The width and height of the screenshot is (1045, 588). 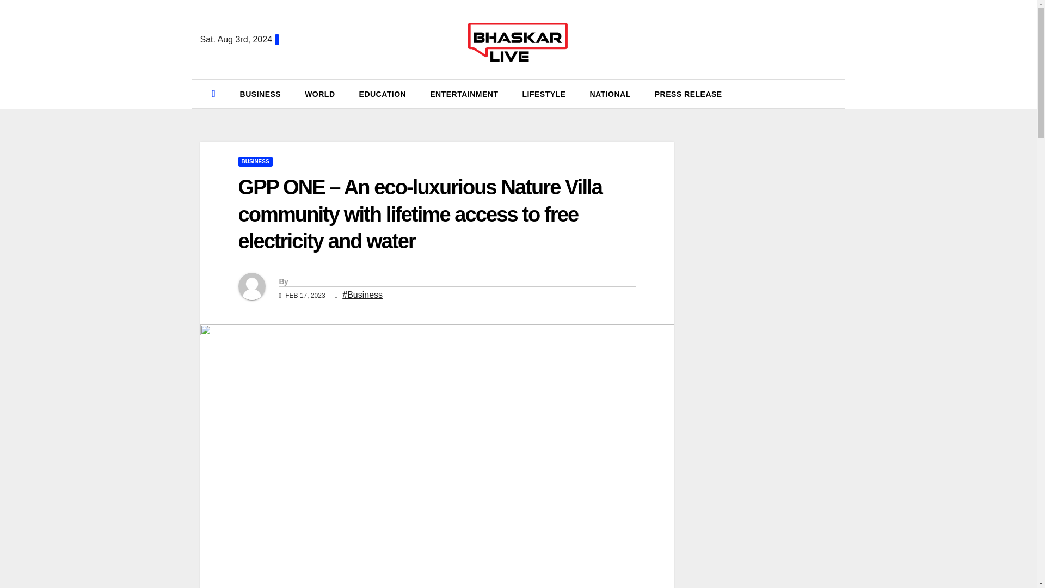 What do you see at coordinates (255, 161) in the screenshot?
I see `BUSINESS` at bounding box center [255, 161].